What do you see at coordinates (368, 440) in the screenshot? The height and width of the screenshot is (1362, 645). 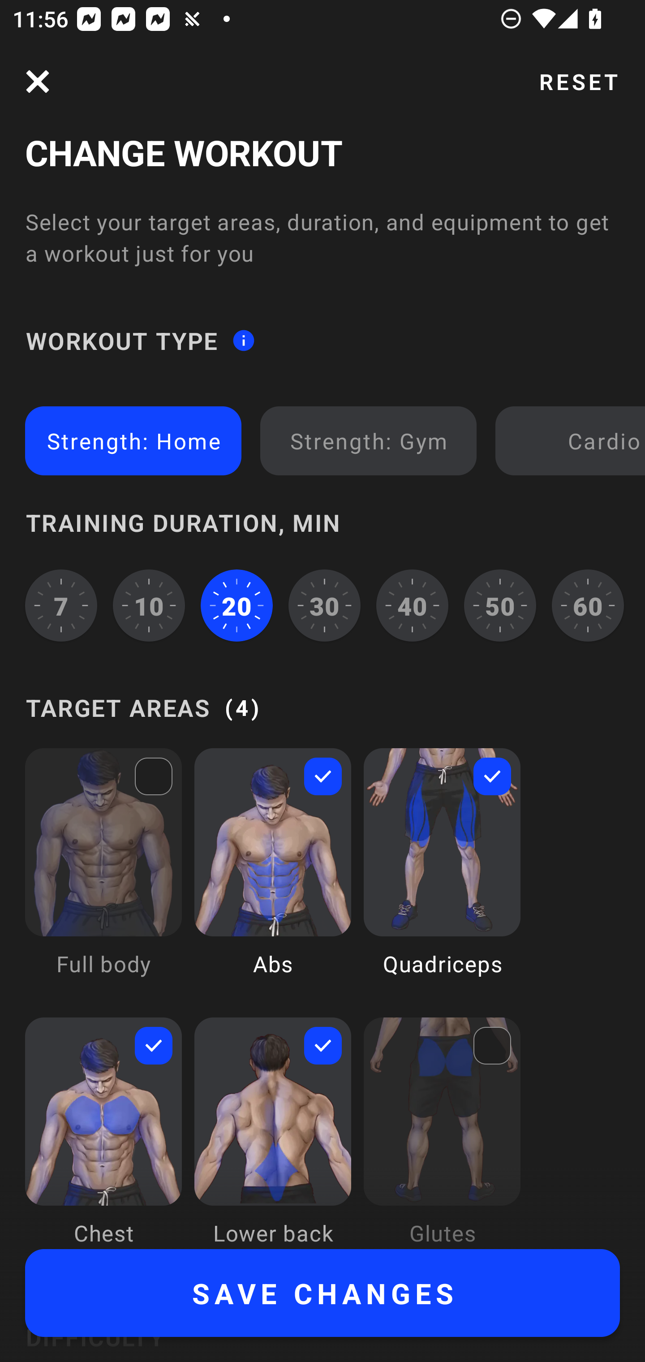 I see `Strength: Gym` at bounding box center [368, 440].